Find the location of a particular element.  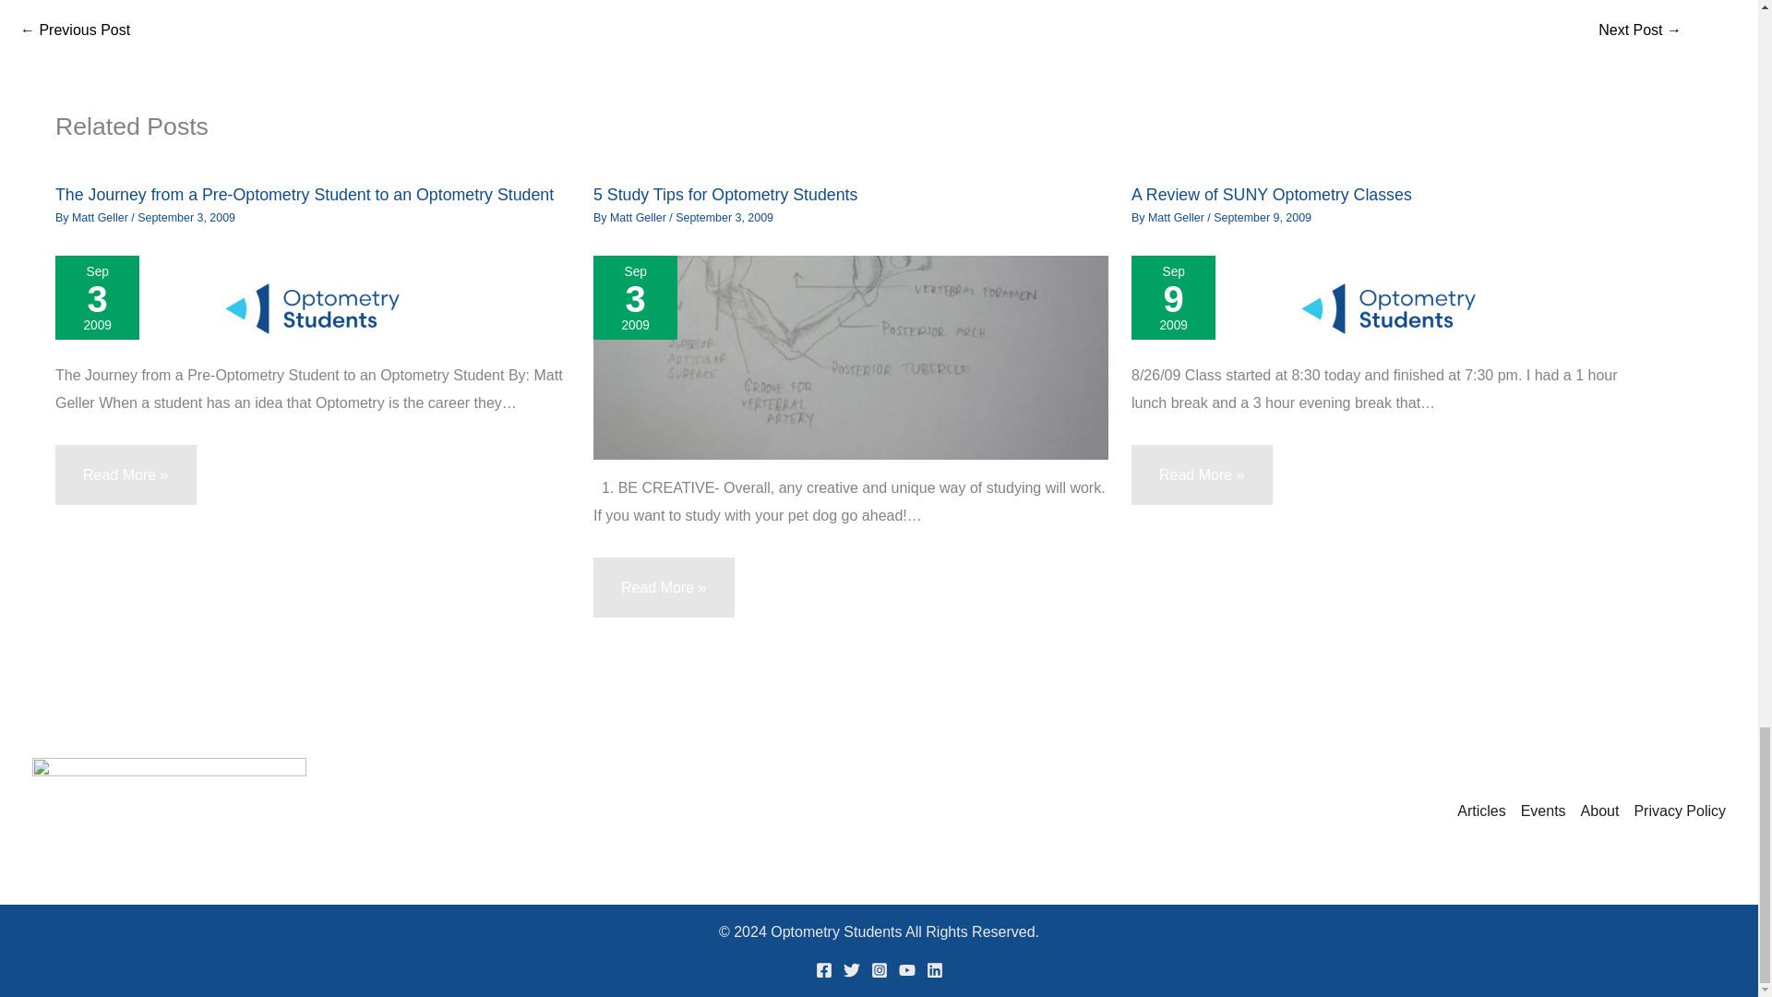

View all posts by Matt Geller is located at coordinates (1178, 218).